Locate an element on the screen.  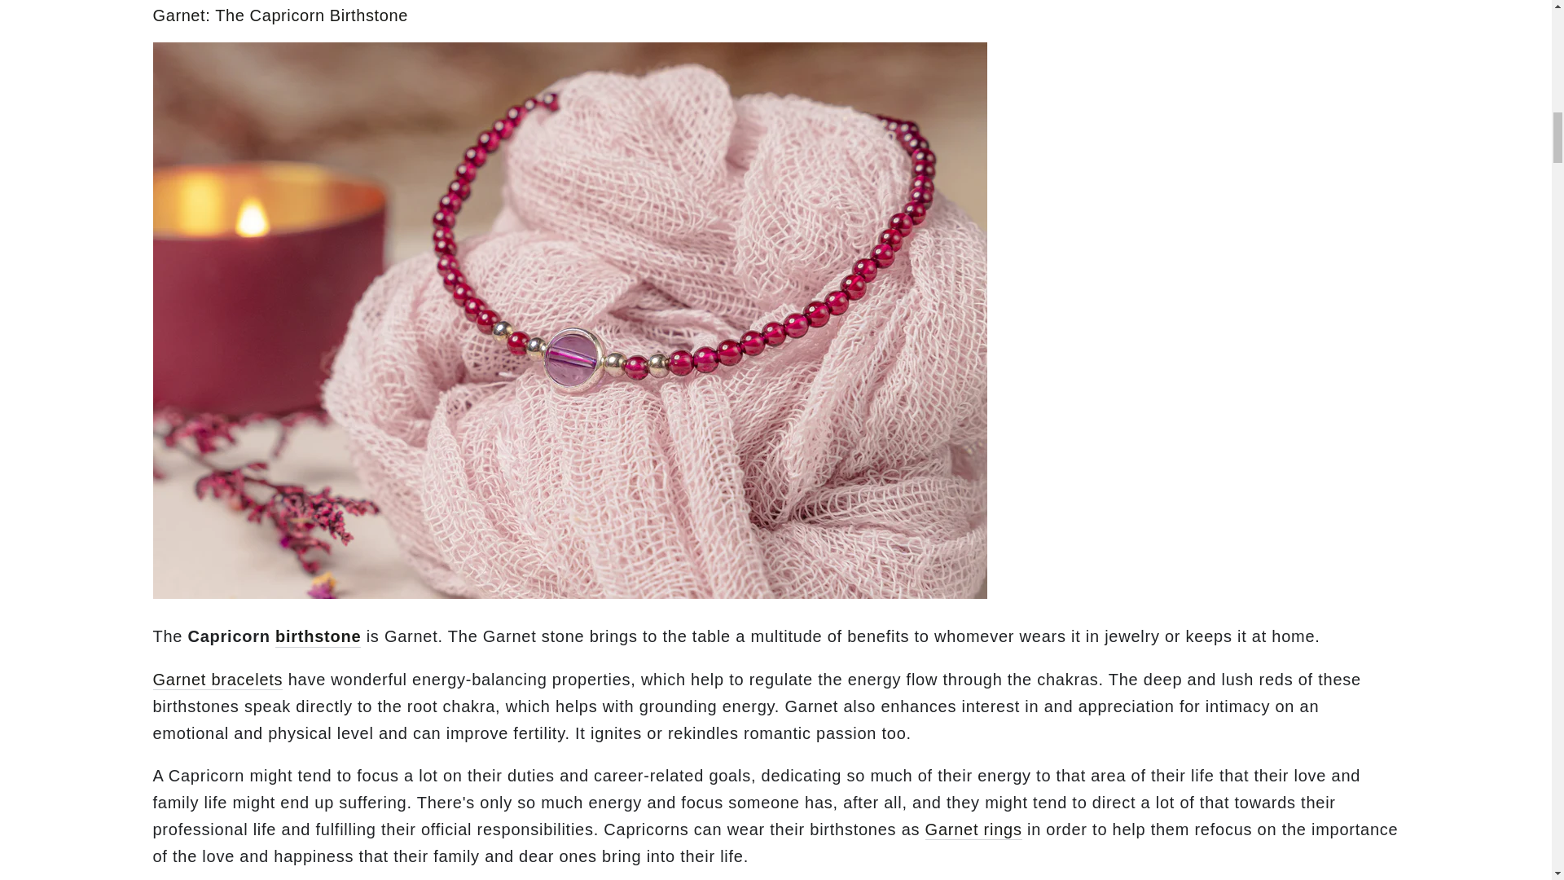
garnet rings is located at coordinates (974, 830).